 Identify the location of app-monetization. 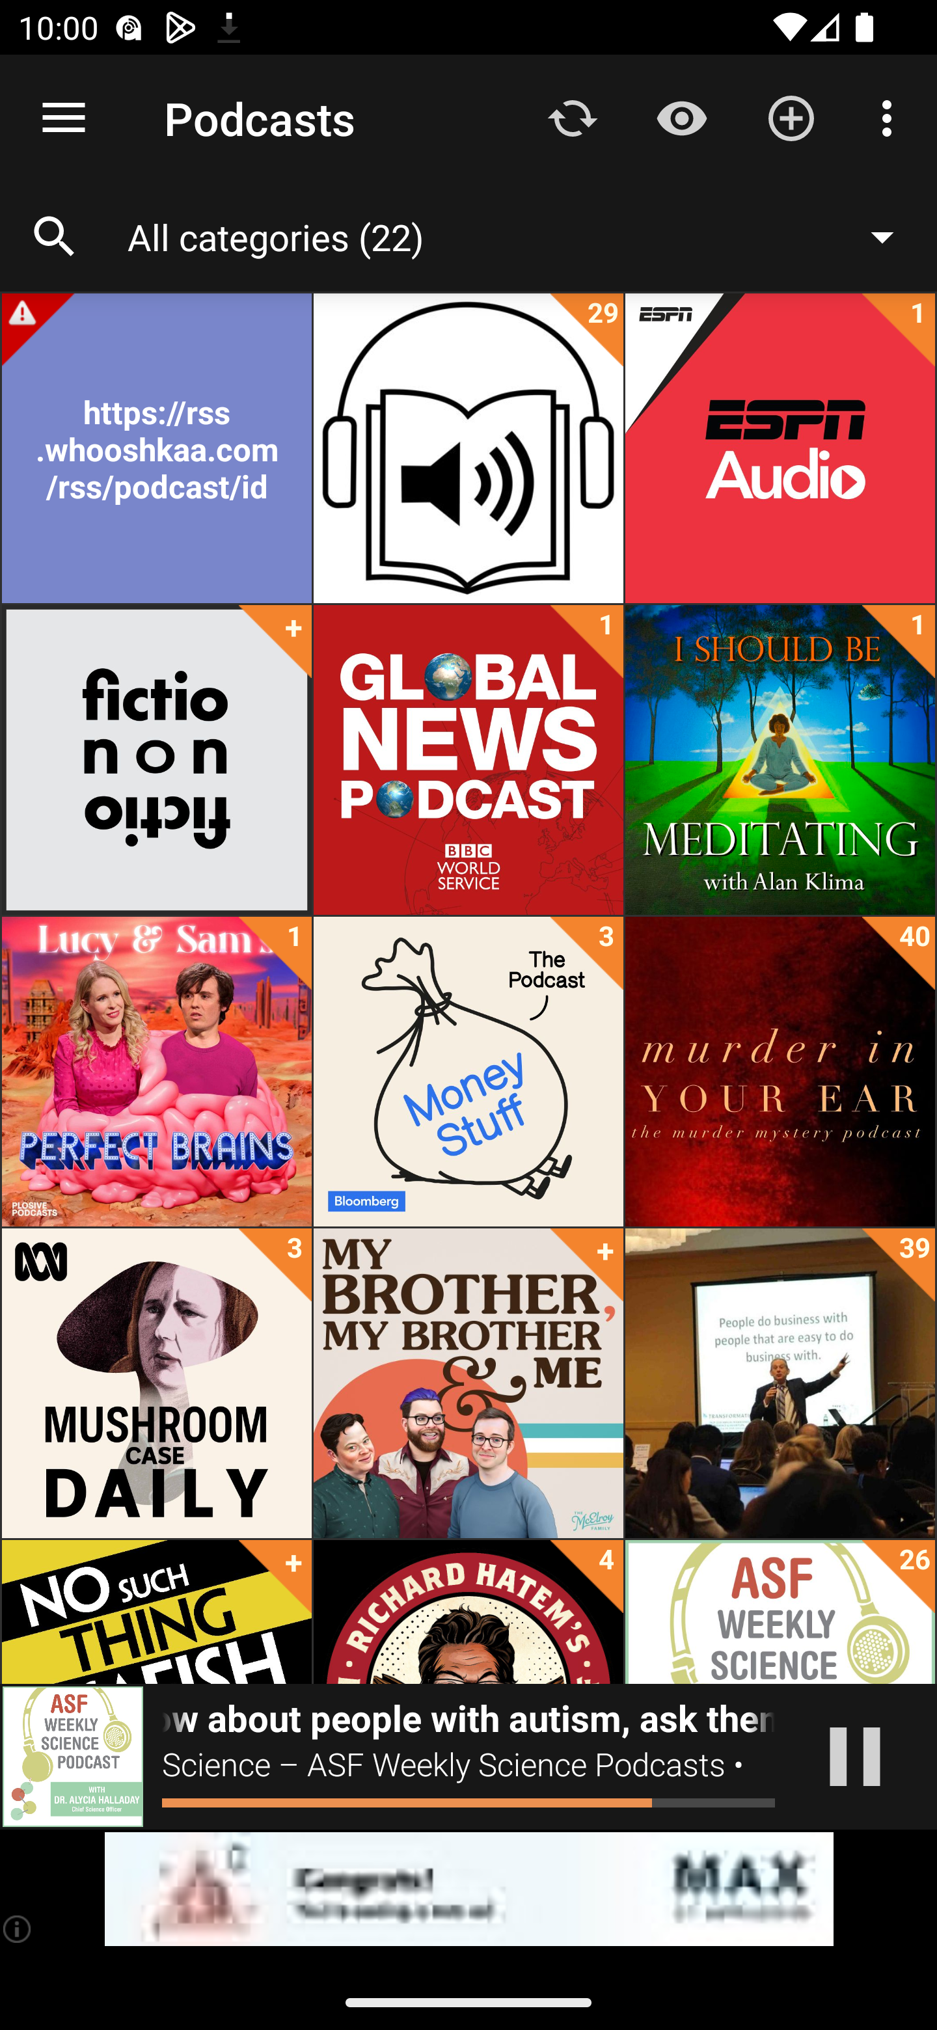
(468, 1889).